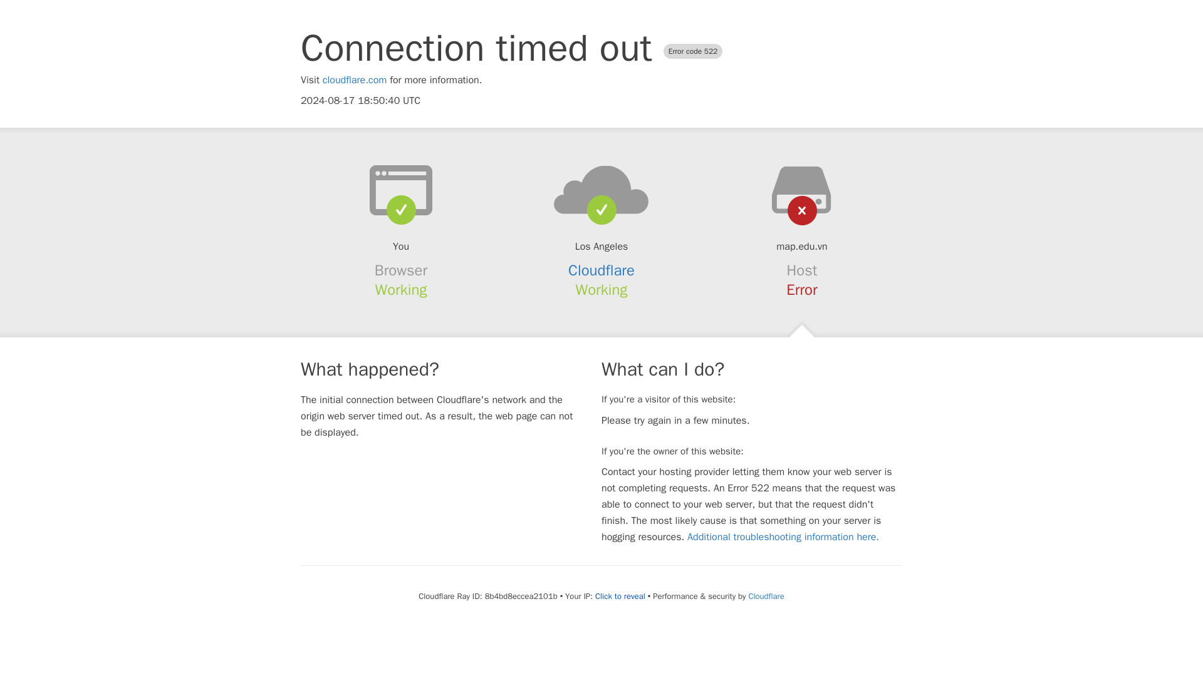  Describe the element at coordinates (601, 270) in the screenshot. I see `Cloudflare` at that location.